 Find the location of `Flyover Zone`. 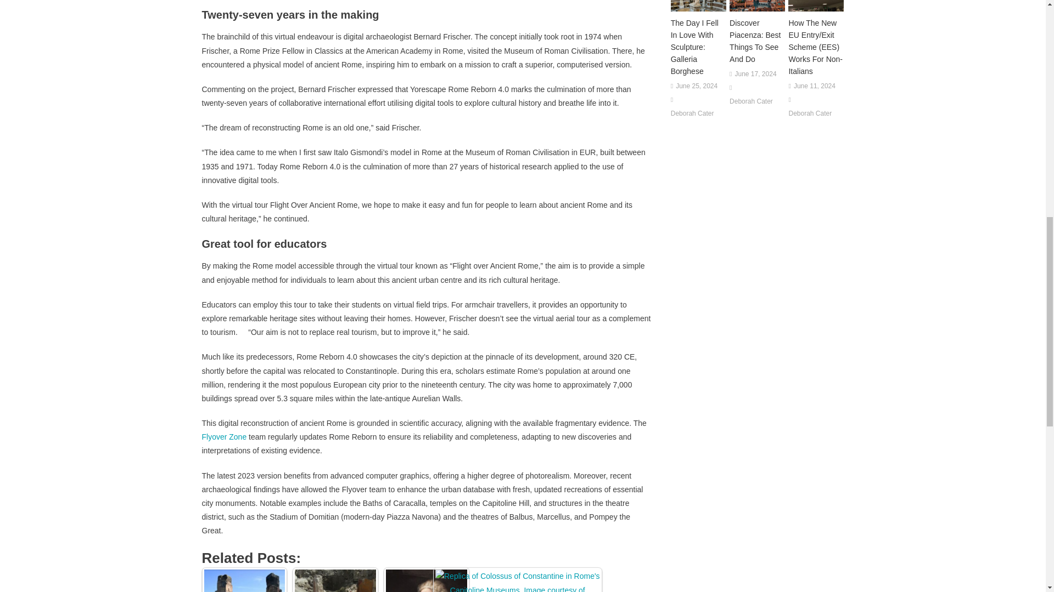

Flyover Zone is located at coordinates (224, 436).